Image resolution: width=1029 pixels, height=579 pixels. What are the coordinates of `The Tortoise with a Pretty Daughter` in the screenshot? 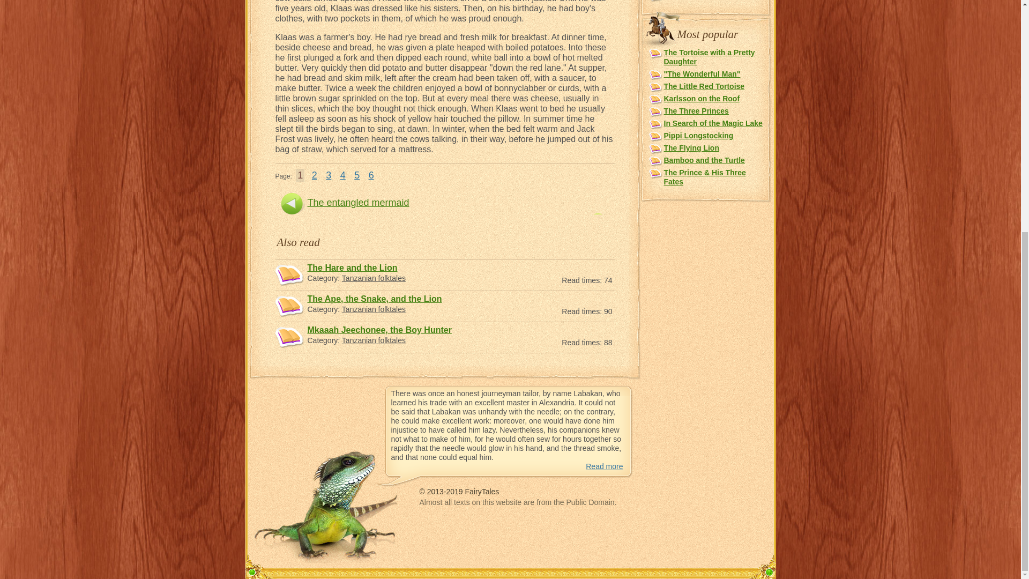 It's located at (709, 57).